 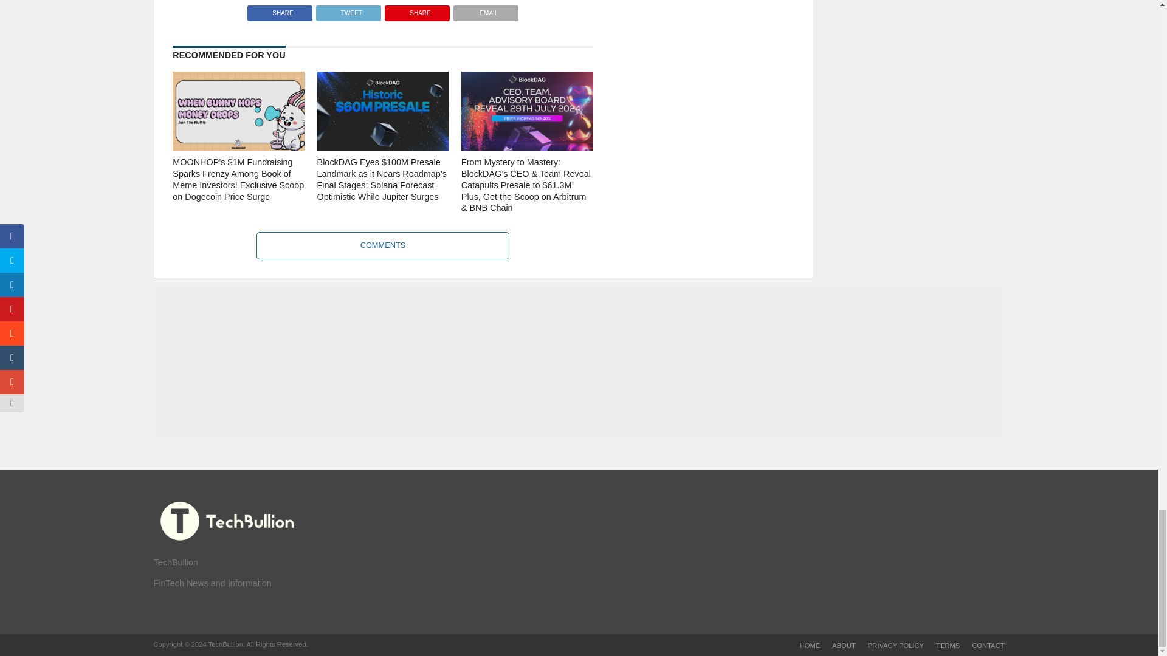 What do you see at coordinates (348, 10) in the screenshot?
I see `Tweet This Post` at bounding box center [348, 10].